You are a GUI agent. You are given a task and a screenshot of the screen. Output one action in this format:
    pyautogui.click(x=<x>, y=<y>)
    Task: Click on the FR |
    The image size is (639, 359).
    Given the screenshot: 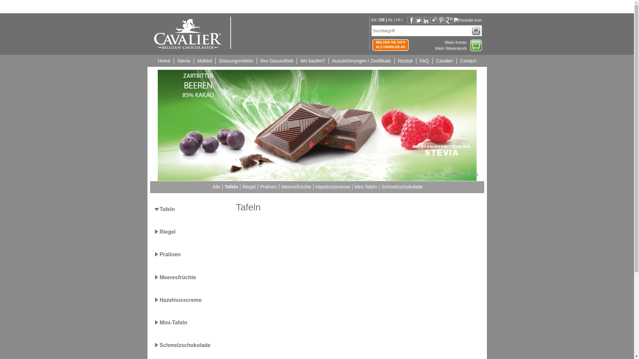 What is the action you would take?
    pyautogui.click(x=399, y=20)
    